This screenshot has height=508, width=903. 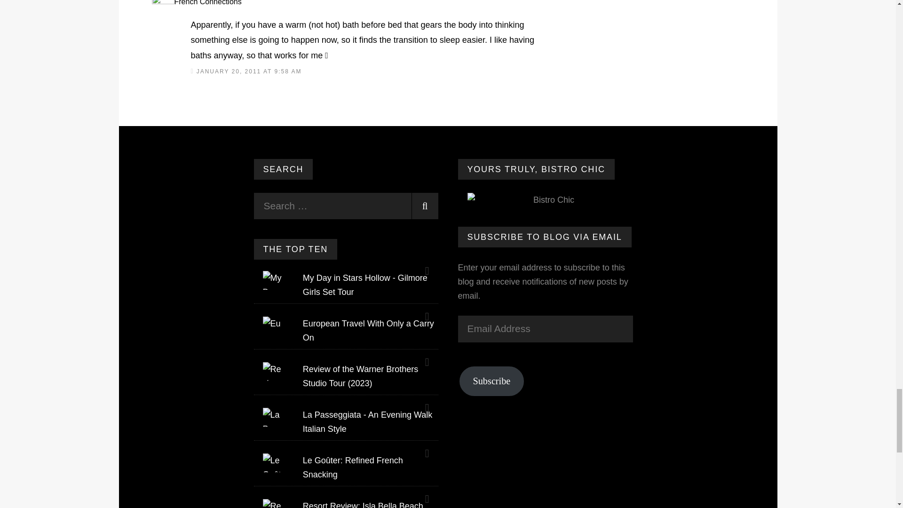 I want to click on European Travel With Only a Carry On, so click(x=368, y=330).